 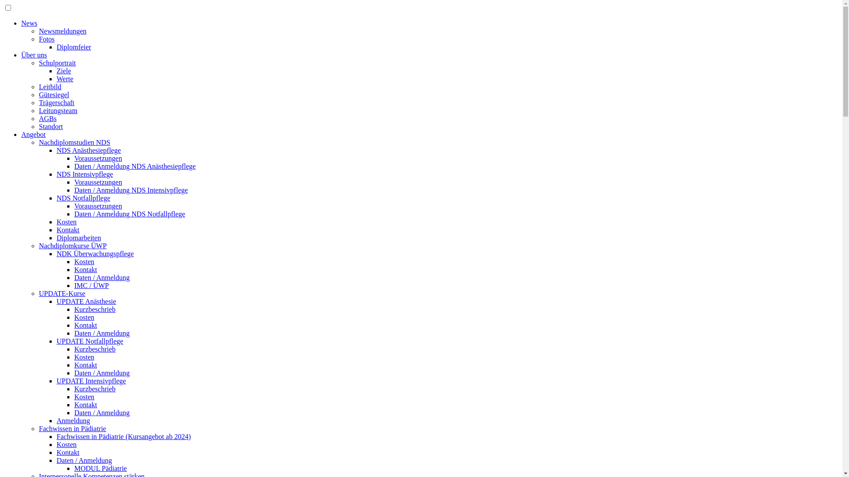 I want to click on Kontakt, so click(x=86, y=325).